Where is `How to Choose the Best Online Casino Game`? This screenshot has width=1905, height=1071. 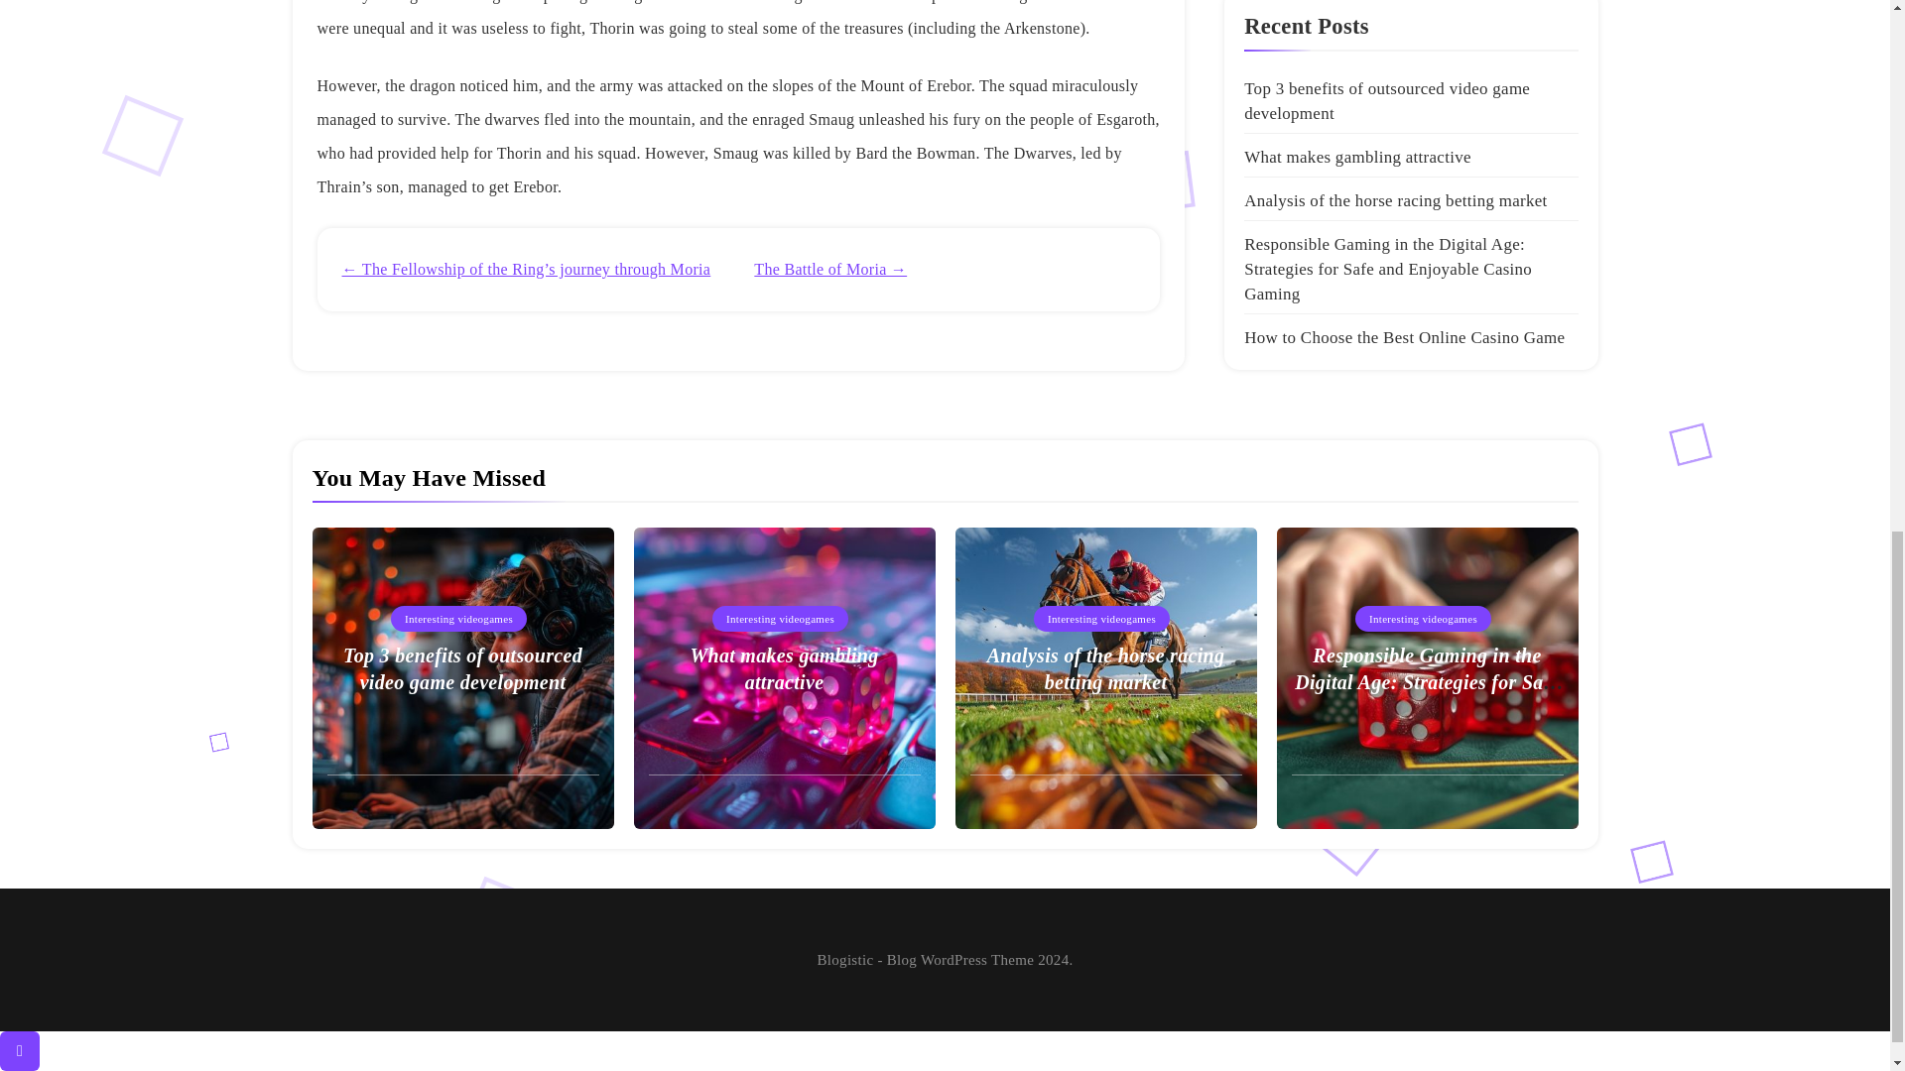
How to Choose the Best Online Casino Game is located at coordinates (1403, 337).